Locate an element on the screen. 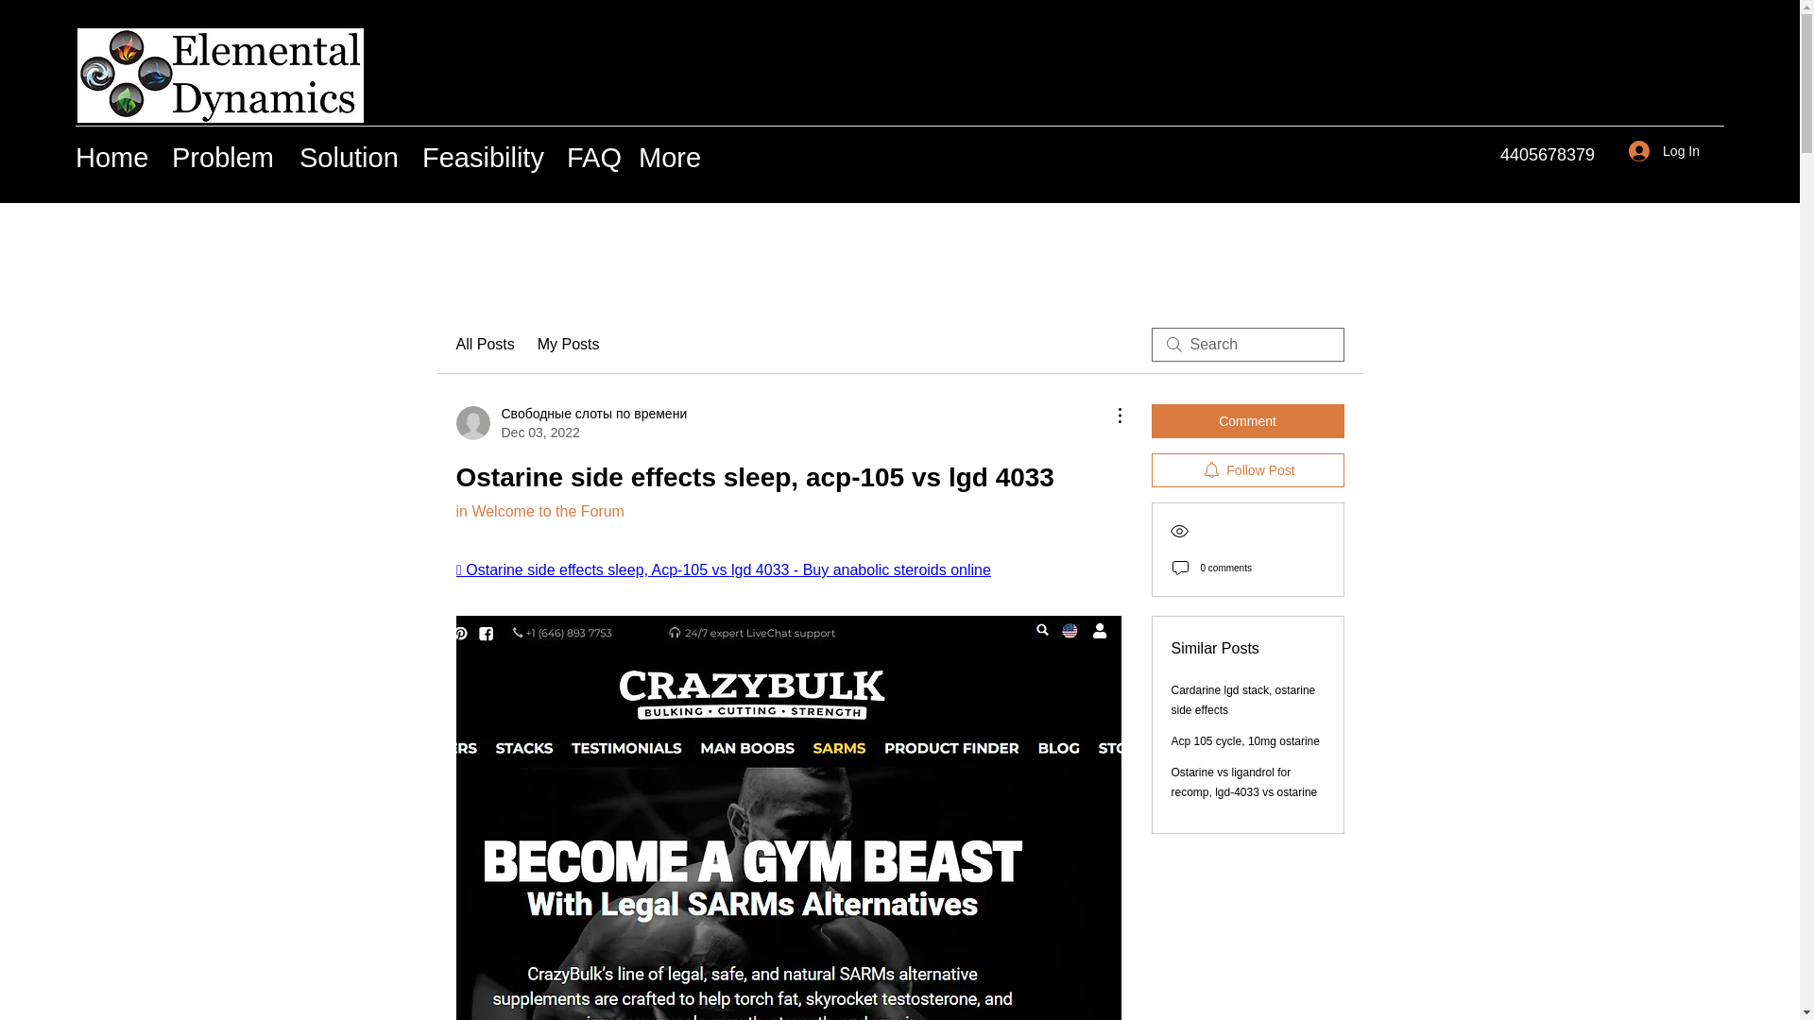 This screenshot has height=1020, width=1814. Cardarine lgd stack, ostarine side effects is located at coordinates (1243, 700).